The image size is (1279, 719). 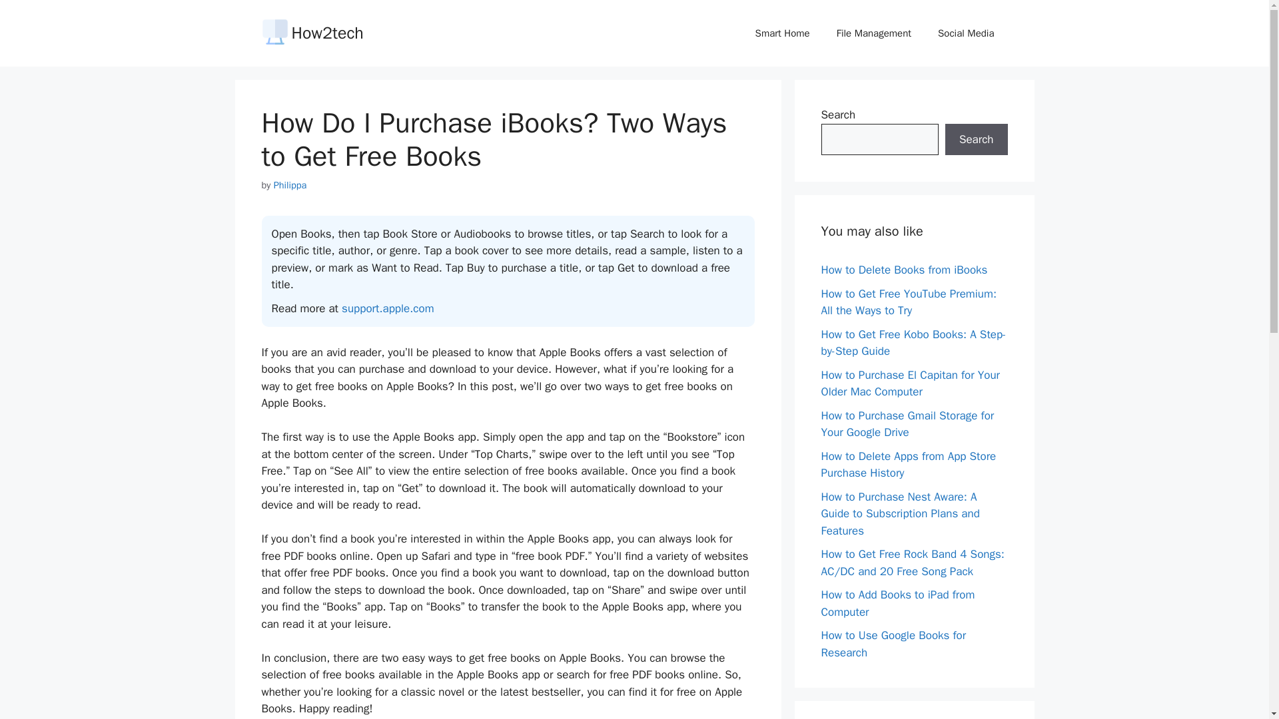 What do you see at coordinates (290, 185) in the screenshot?
I see `Philippa` at bounding box center [290, 185].